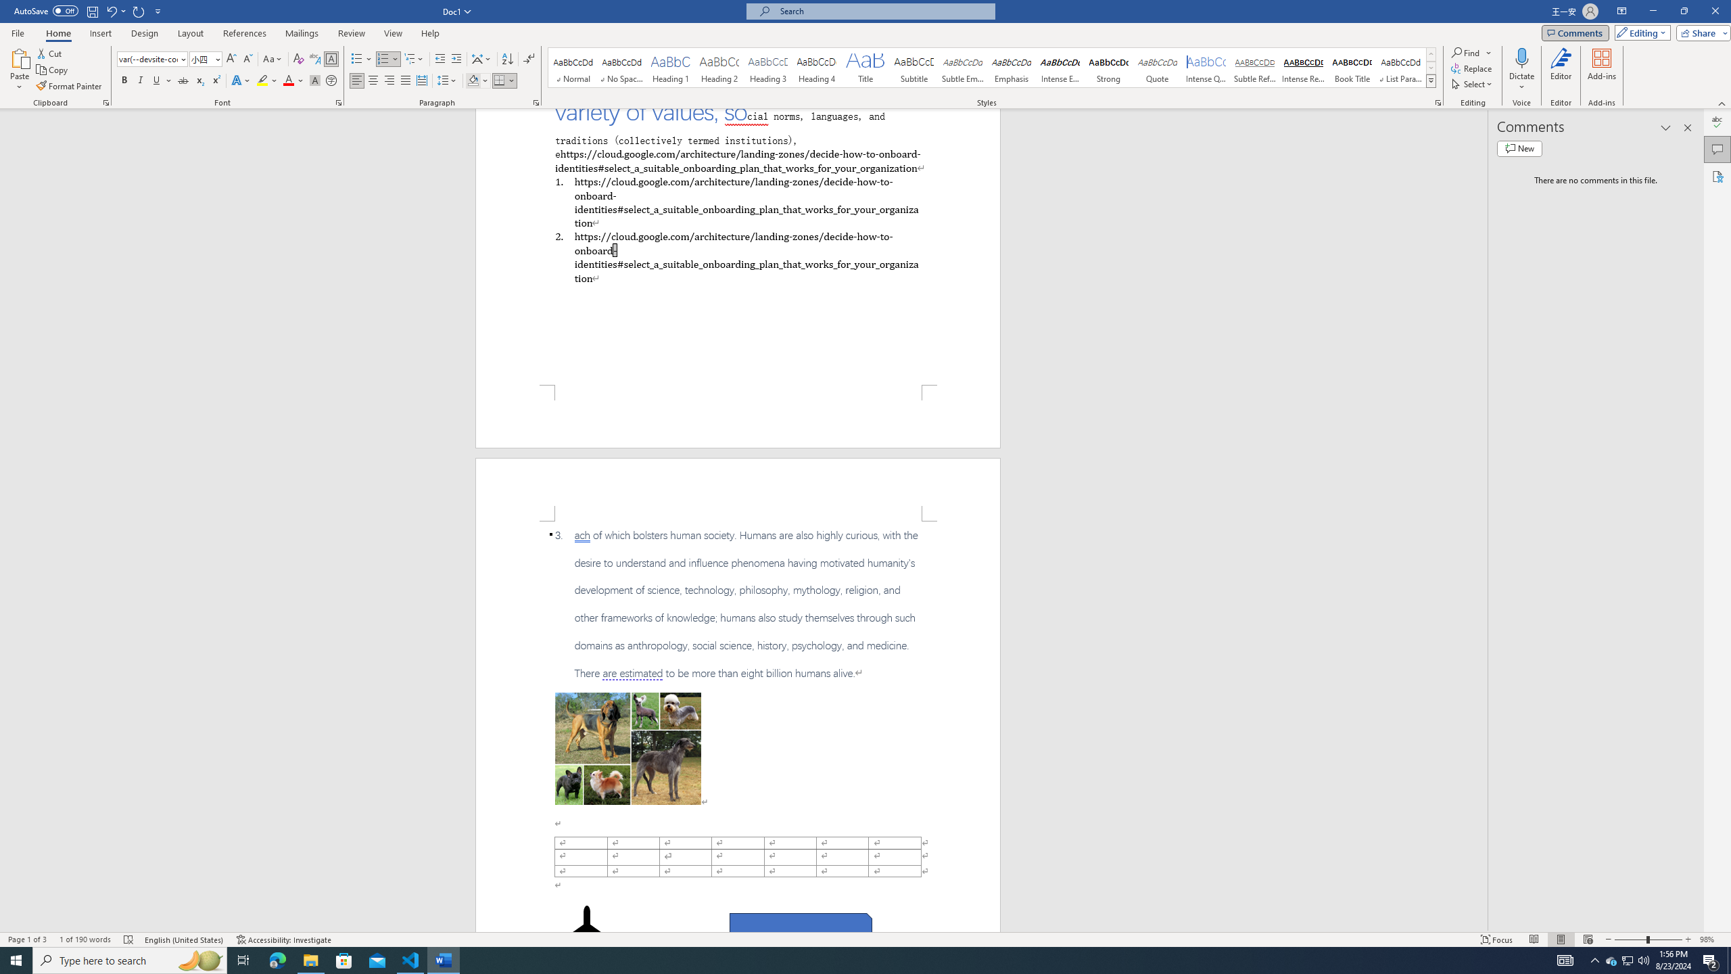 This screenshot has height=974, width=1731. What do you see at coordinates (536, 103) in the screenshot?
I see `Paragraph...` at bounding box center [536, 103].